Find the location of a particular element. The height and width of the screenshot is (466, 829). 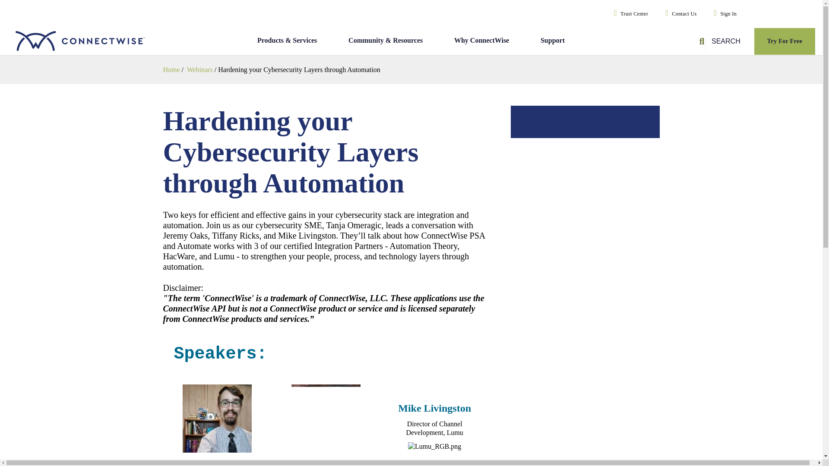

Sign In is located at coordinates (724, 14).